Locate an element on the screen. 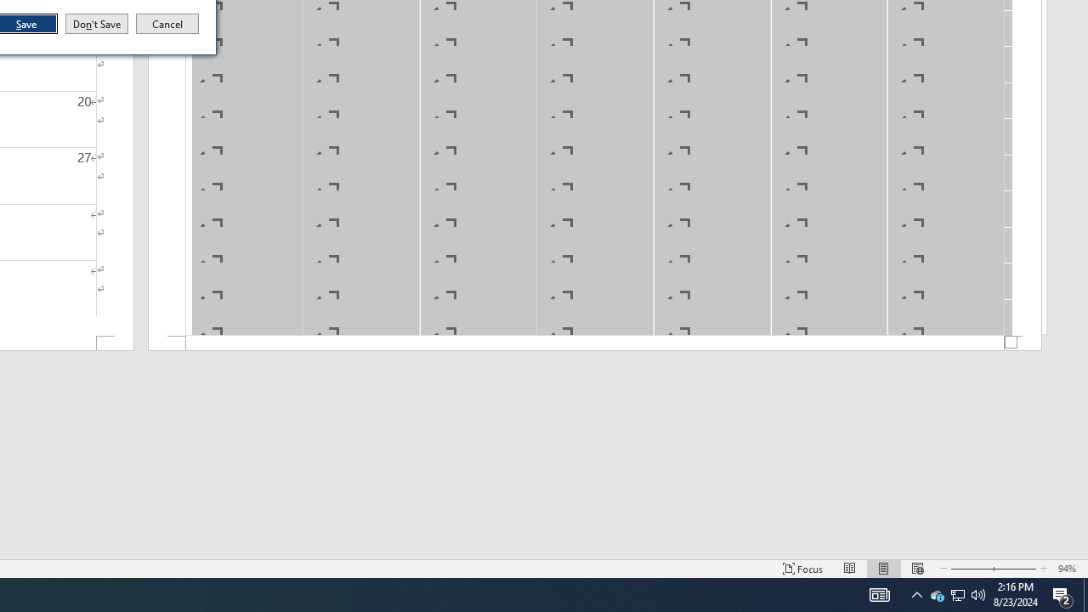 The image size is (1088, 612). Notification Chevron is located at coordinates (916, 595).